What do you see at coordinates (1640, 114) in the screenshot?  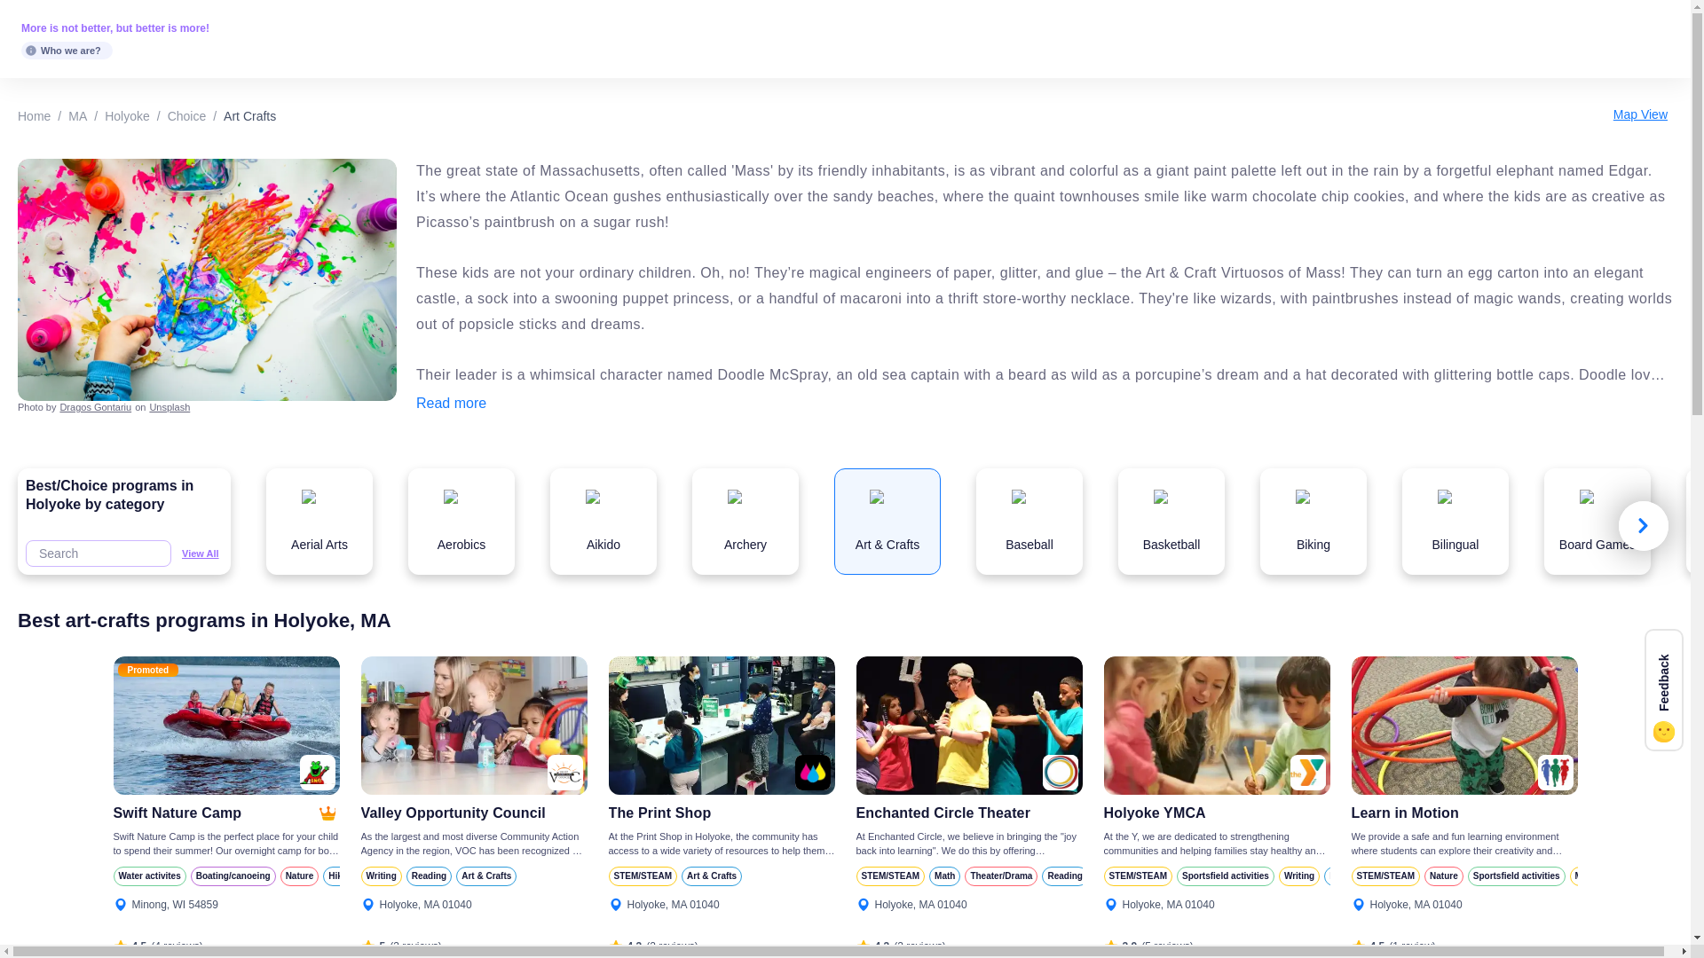 I see `Map View` at bounding box center [1640, 114].